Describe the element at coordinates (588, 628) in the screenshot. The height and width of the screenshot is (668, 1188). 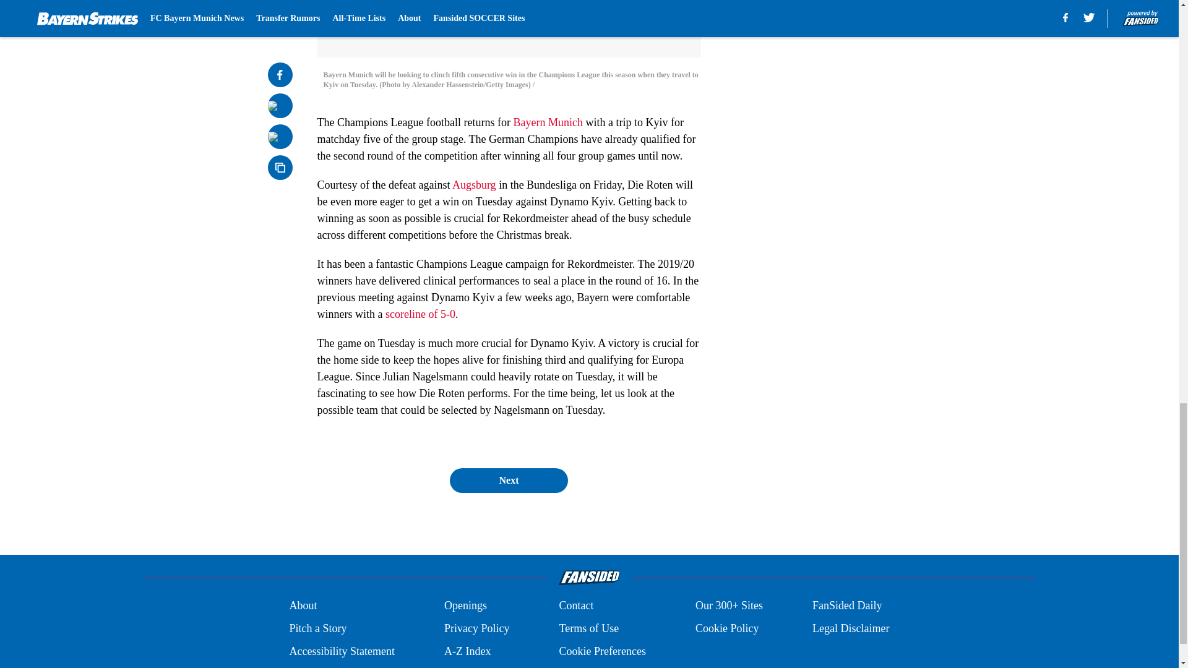
I see `Terms of Use` at that location.